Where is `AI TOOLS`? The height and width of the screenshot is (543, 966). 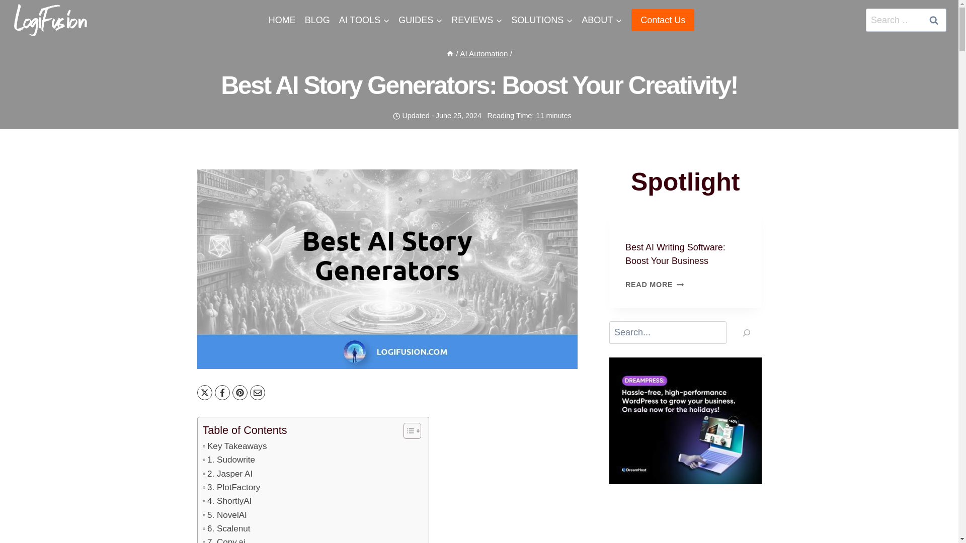 AI TOOLS is located at coordinates (364, 20).